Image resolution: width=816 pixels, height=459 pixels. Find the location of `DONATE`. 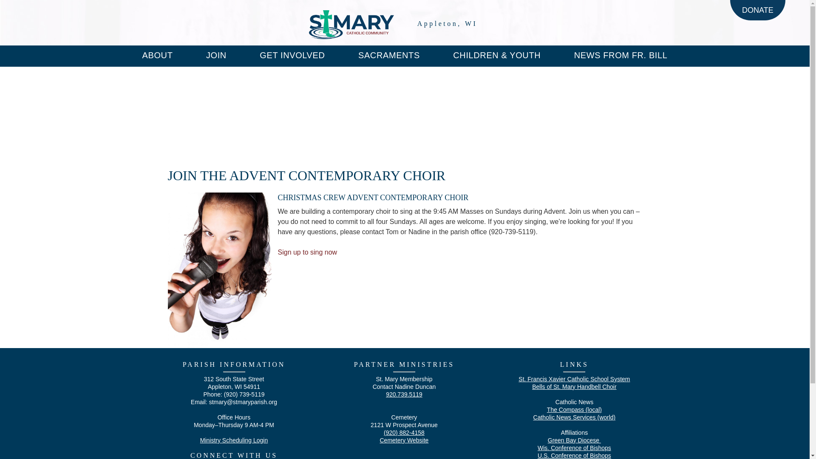

DONATE is located at coordinates (757, 10).